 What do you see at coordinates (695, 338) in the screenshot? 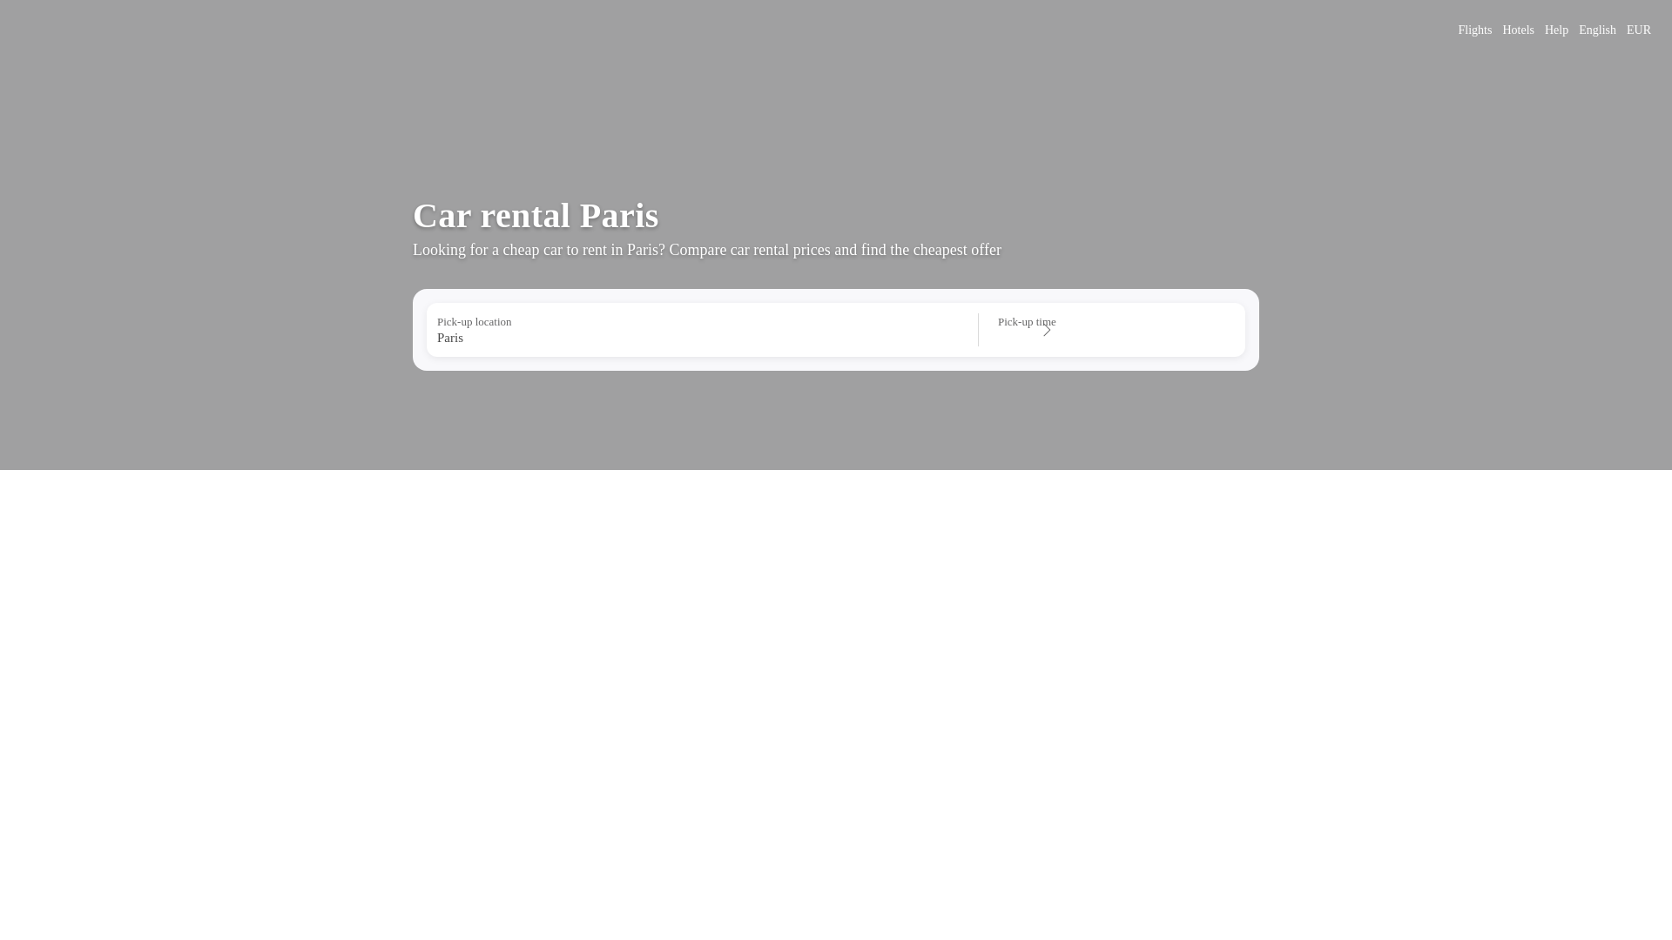
I see `Paris` at bounding box center [695, 338].